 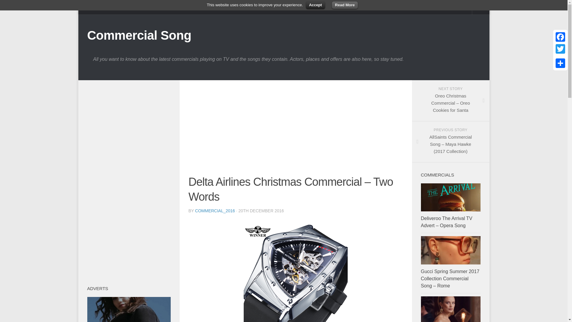 I want to click on Tracklists, so click(x=157, y=7).